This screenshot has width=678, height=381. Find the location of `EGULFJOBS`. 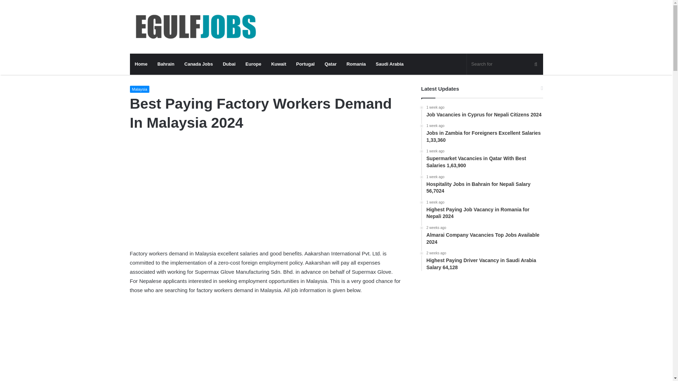

EGULFJOBS is located at coordinates (195, 27).